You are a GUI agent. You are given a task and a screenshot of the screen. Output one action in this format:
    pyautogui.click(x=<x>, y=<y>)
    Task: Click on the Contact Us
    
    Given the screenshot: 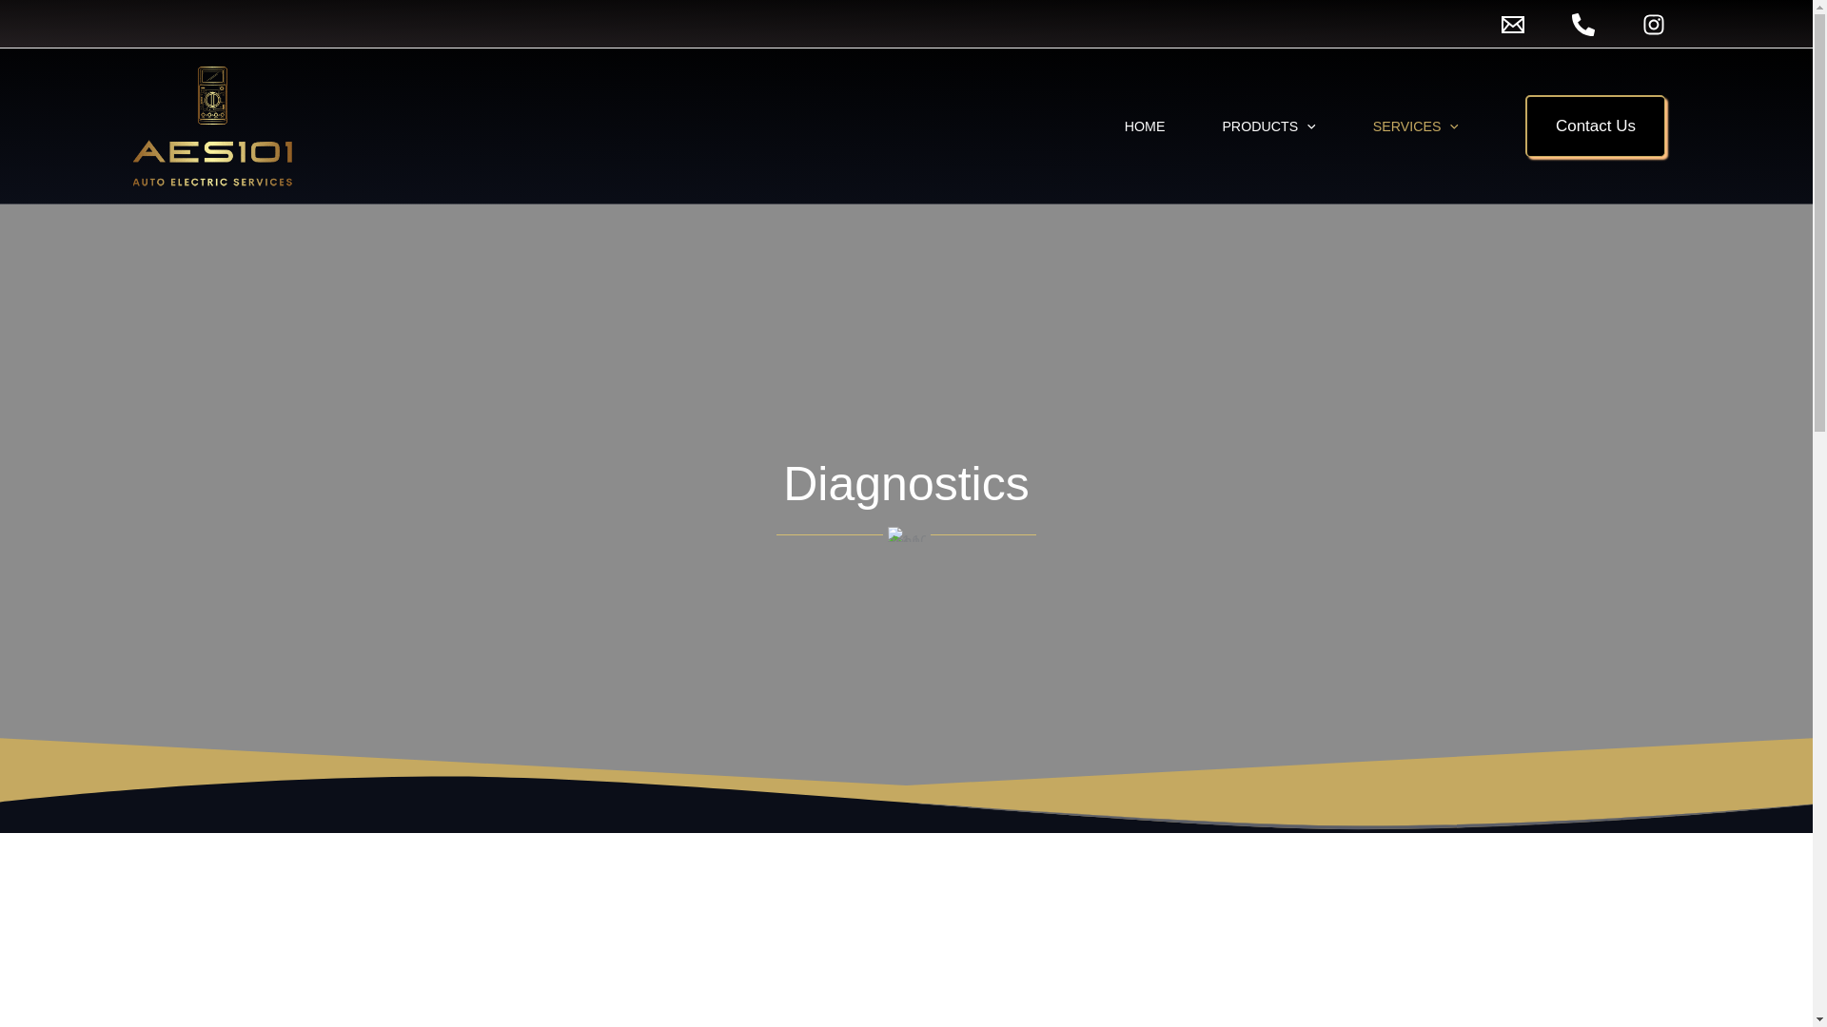 What is the action you would take?
    pyautogui.click(x=1595, y=126)
    